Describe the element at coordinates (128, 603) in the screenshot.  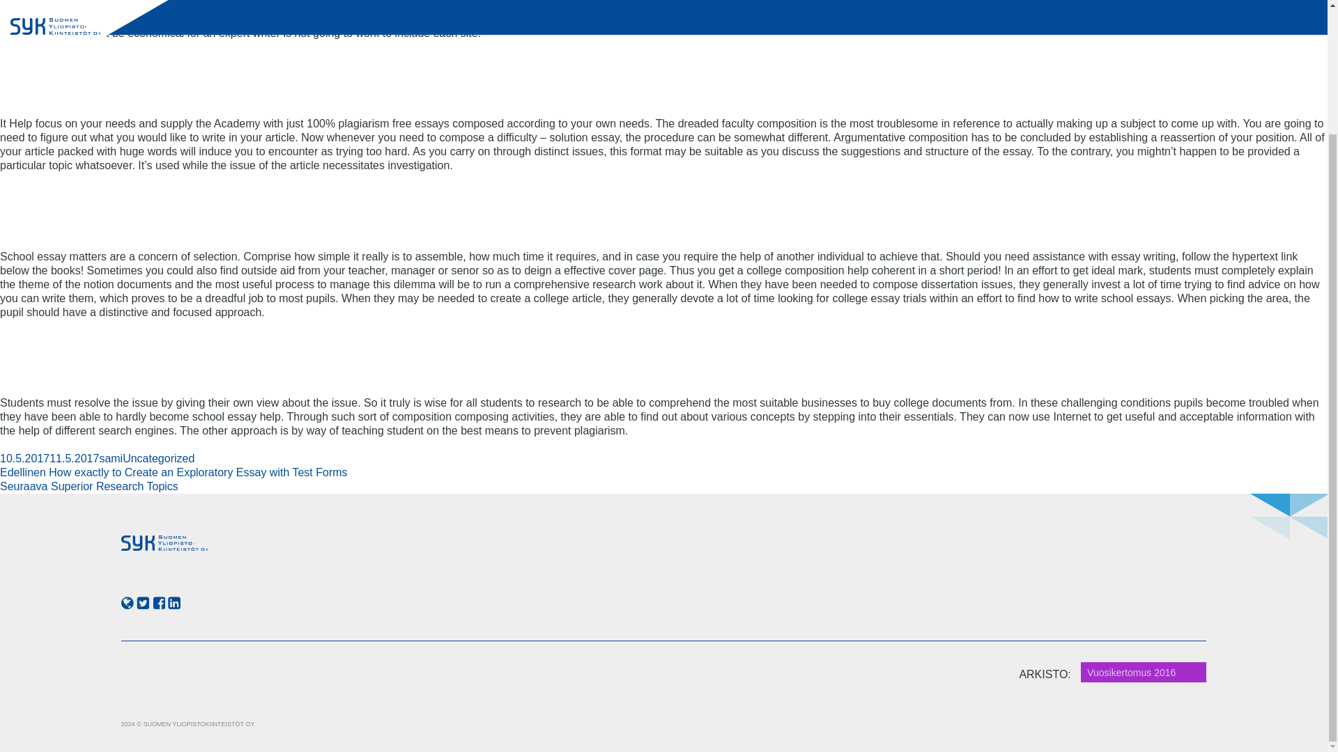
I see `WWW` at that location.